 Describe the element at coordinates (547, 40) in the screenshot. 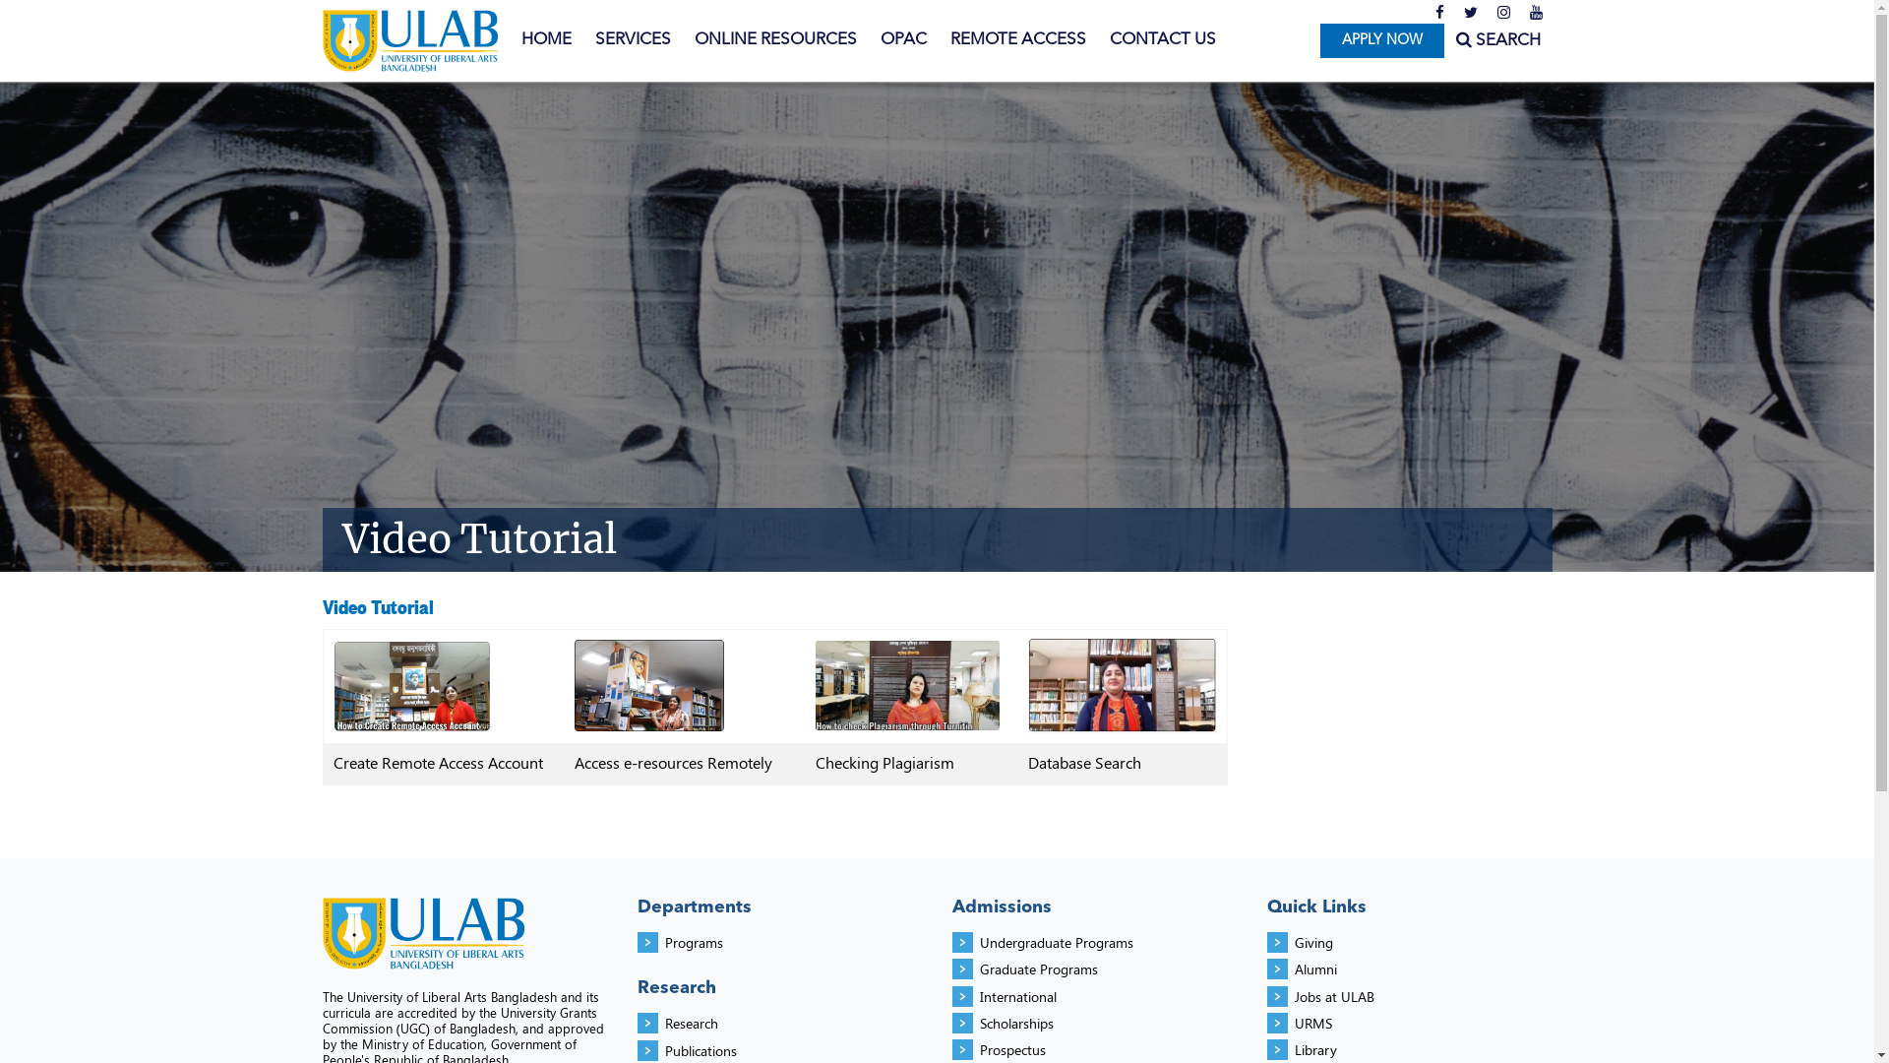

I see `HOME` at that location.